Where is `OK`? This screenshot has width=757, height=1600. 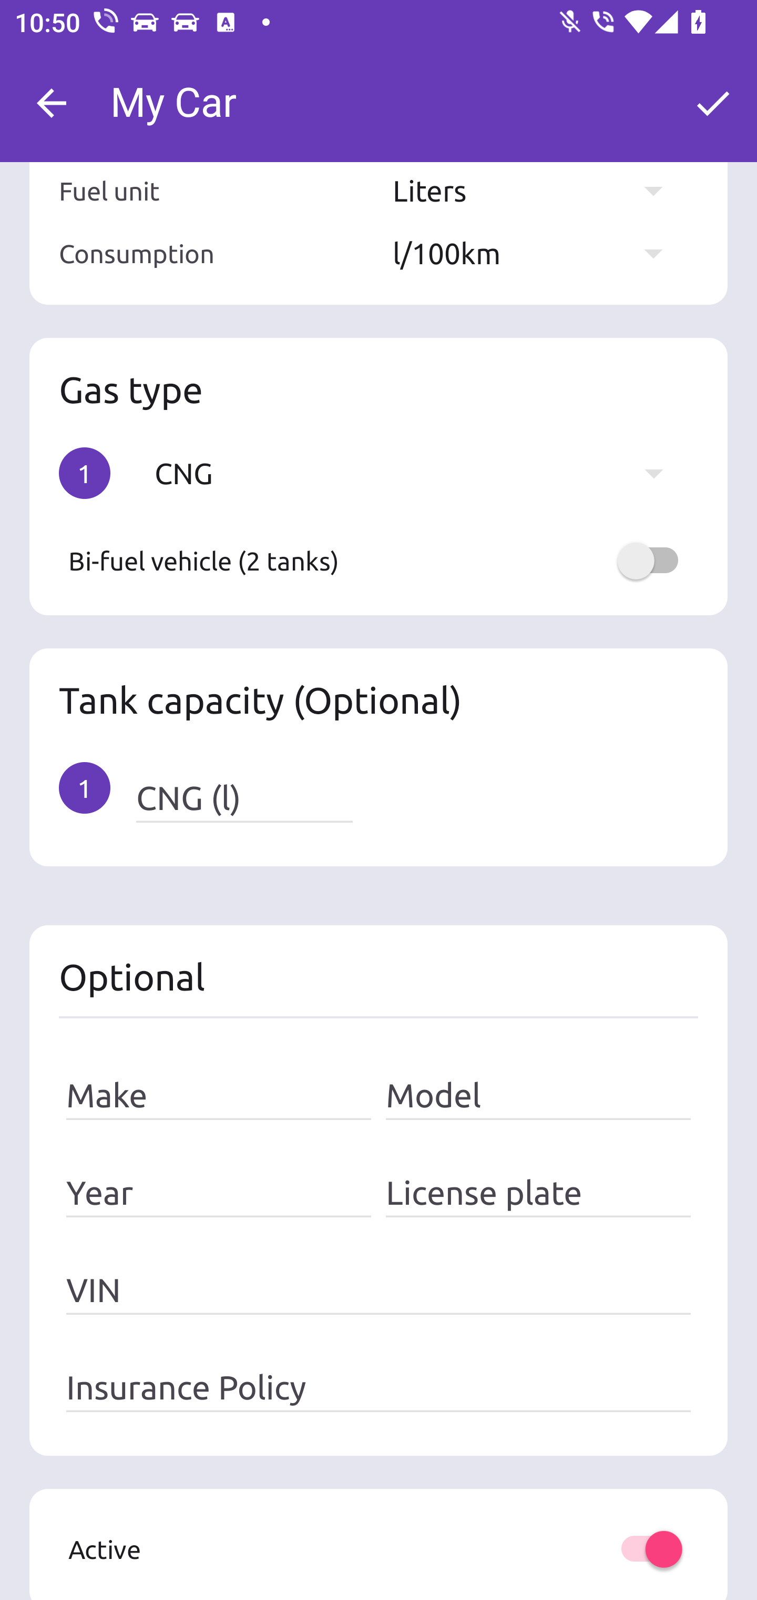 OK is located at coordinates (713, 103).